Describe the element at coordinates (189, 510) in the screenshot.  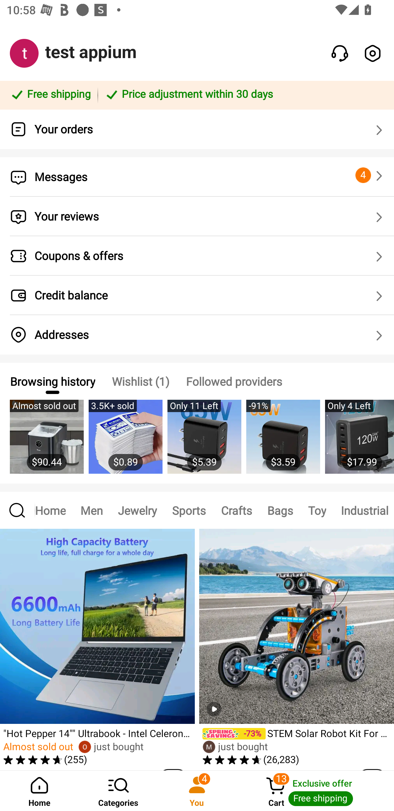
I see `Sports` at that location.